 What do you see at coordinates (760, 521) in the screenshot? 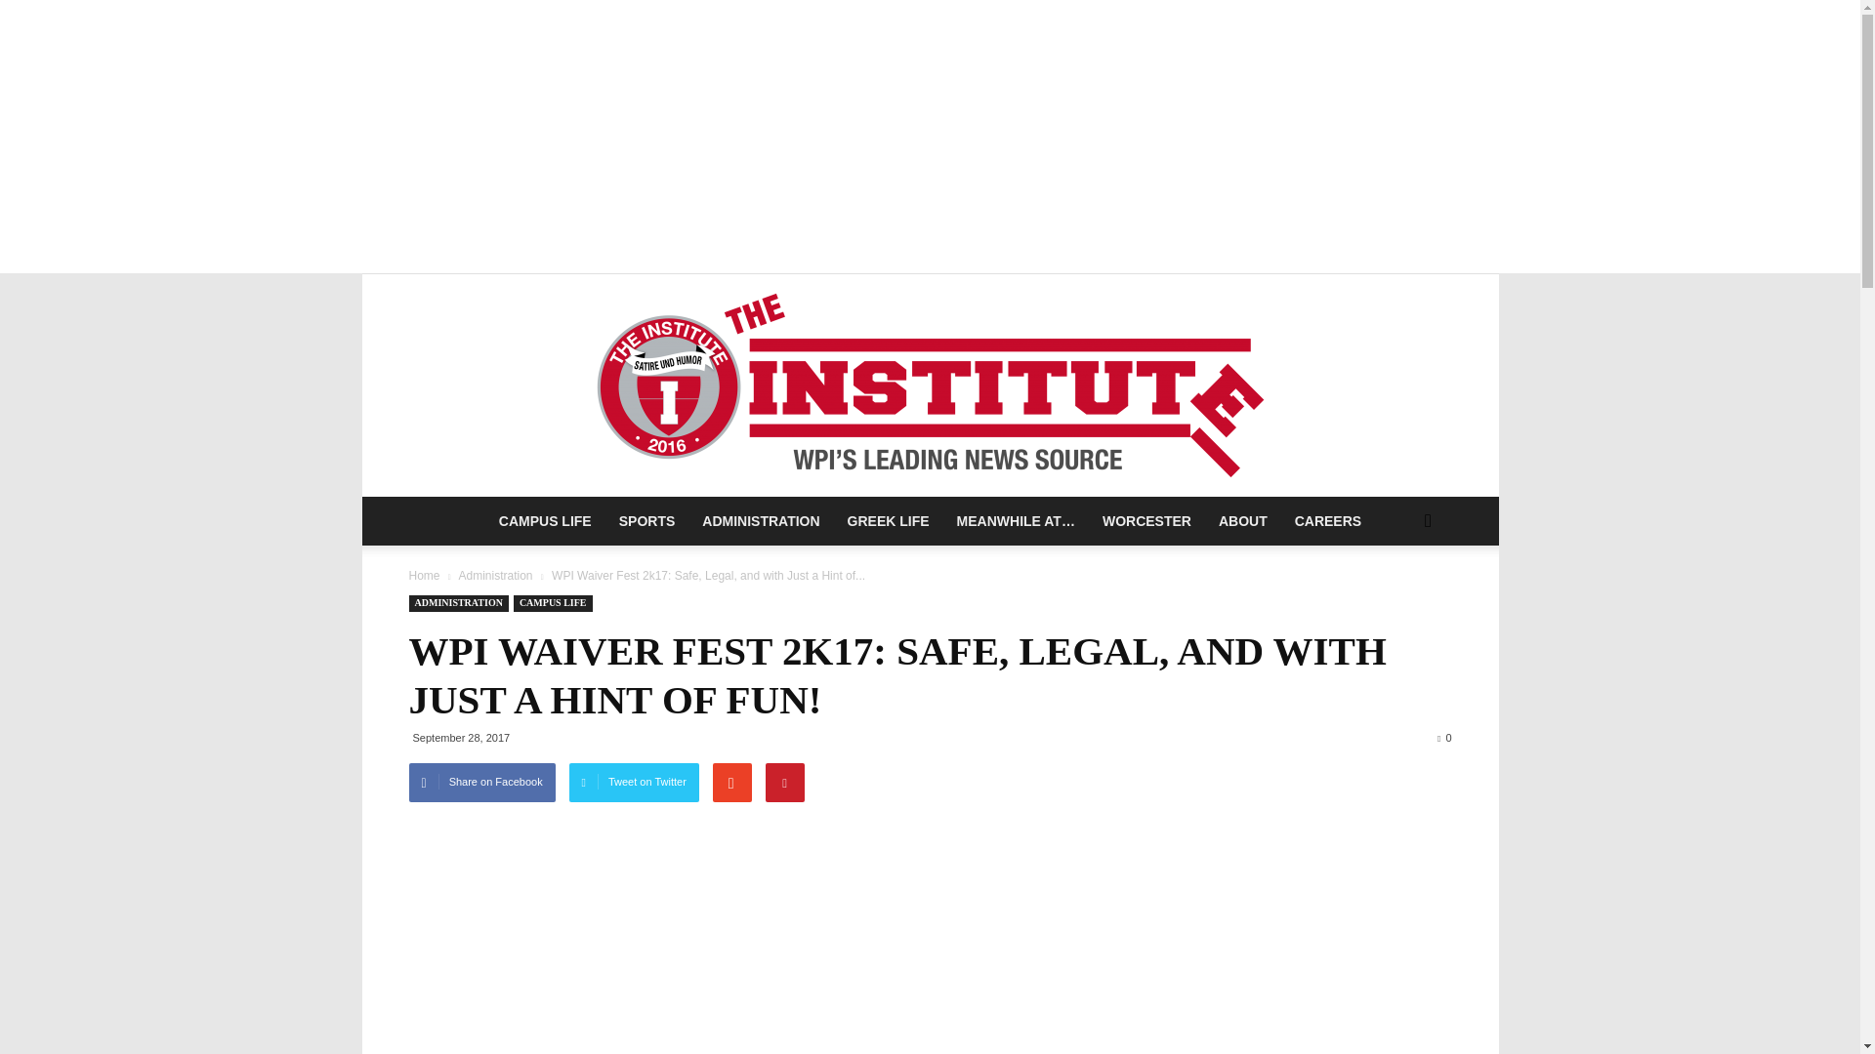
I see `ADMINISTRATION` at bounding box center [760, 521].